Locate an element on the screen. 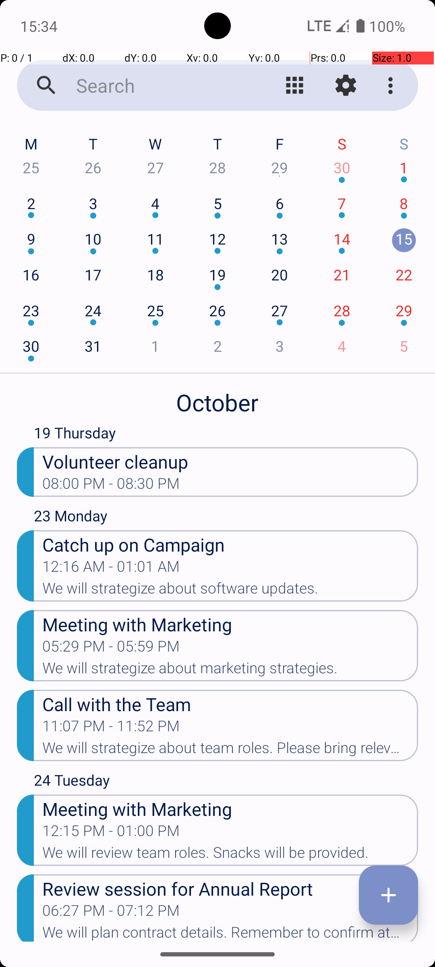  We will review team roles. Snacks will be provided. is located at coordinates (230, 855).